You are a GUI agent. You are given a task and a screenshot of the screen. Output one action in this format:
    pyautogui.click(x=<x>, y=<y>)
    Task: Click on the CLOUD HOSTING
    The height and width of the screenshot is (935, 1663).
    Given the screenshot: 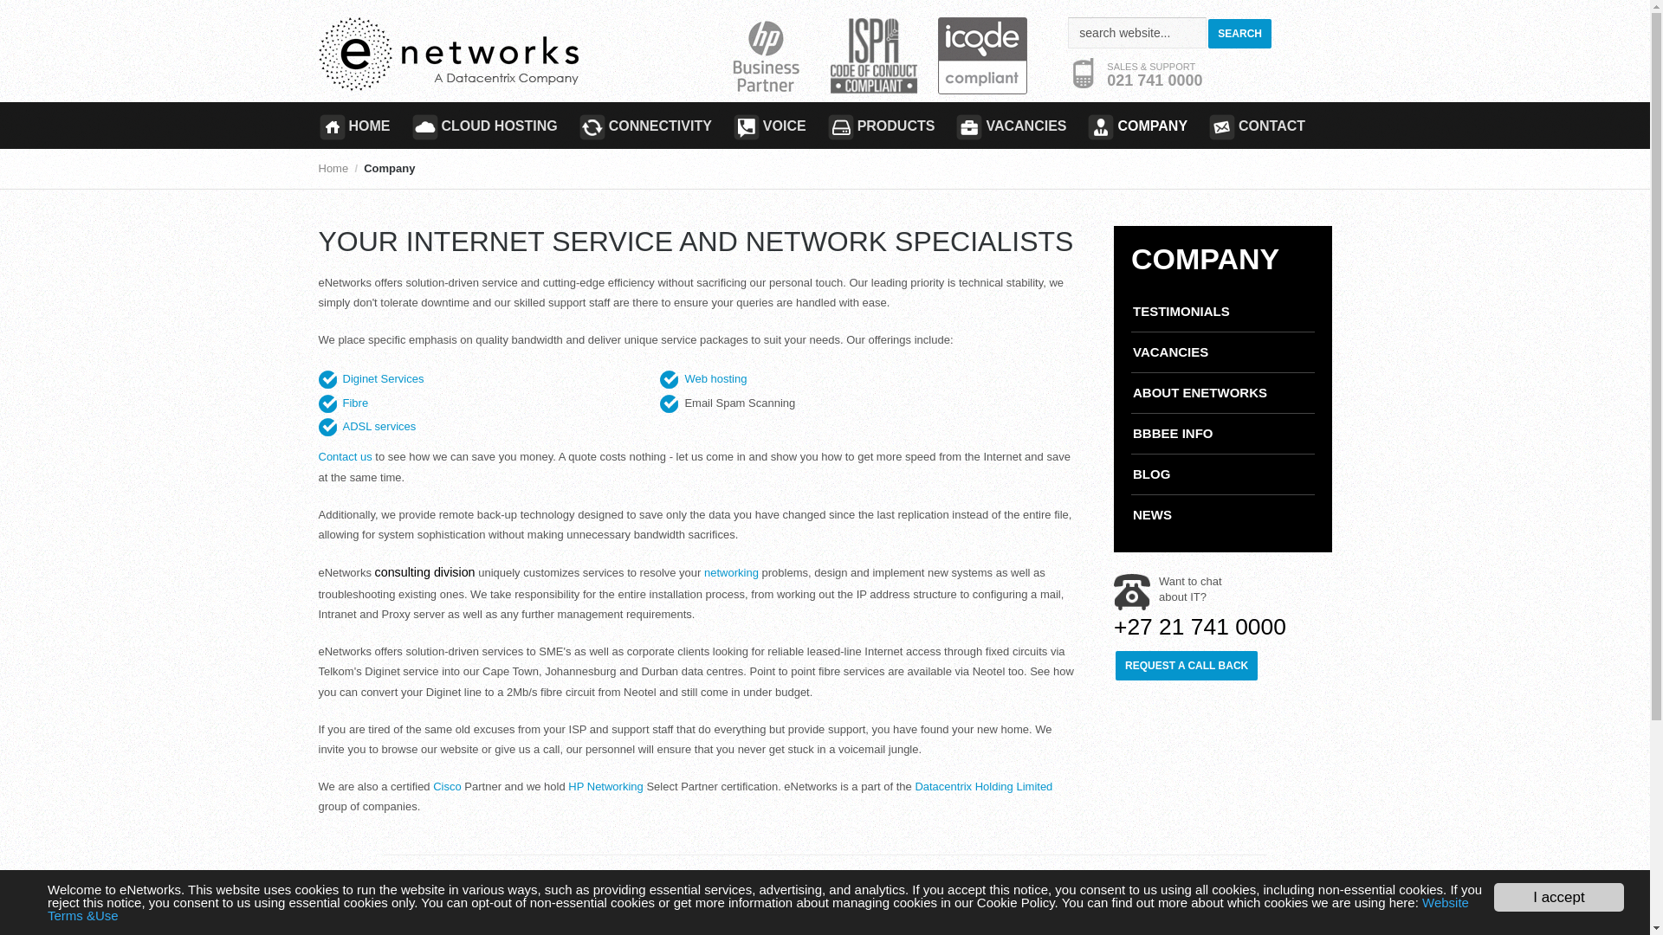 What is the action you would take?
    pyautogui.click(x=483, y=125)
    